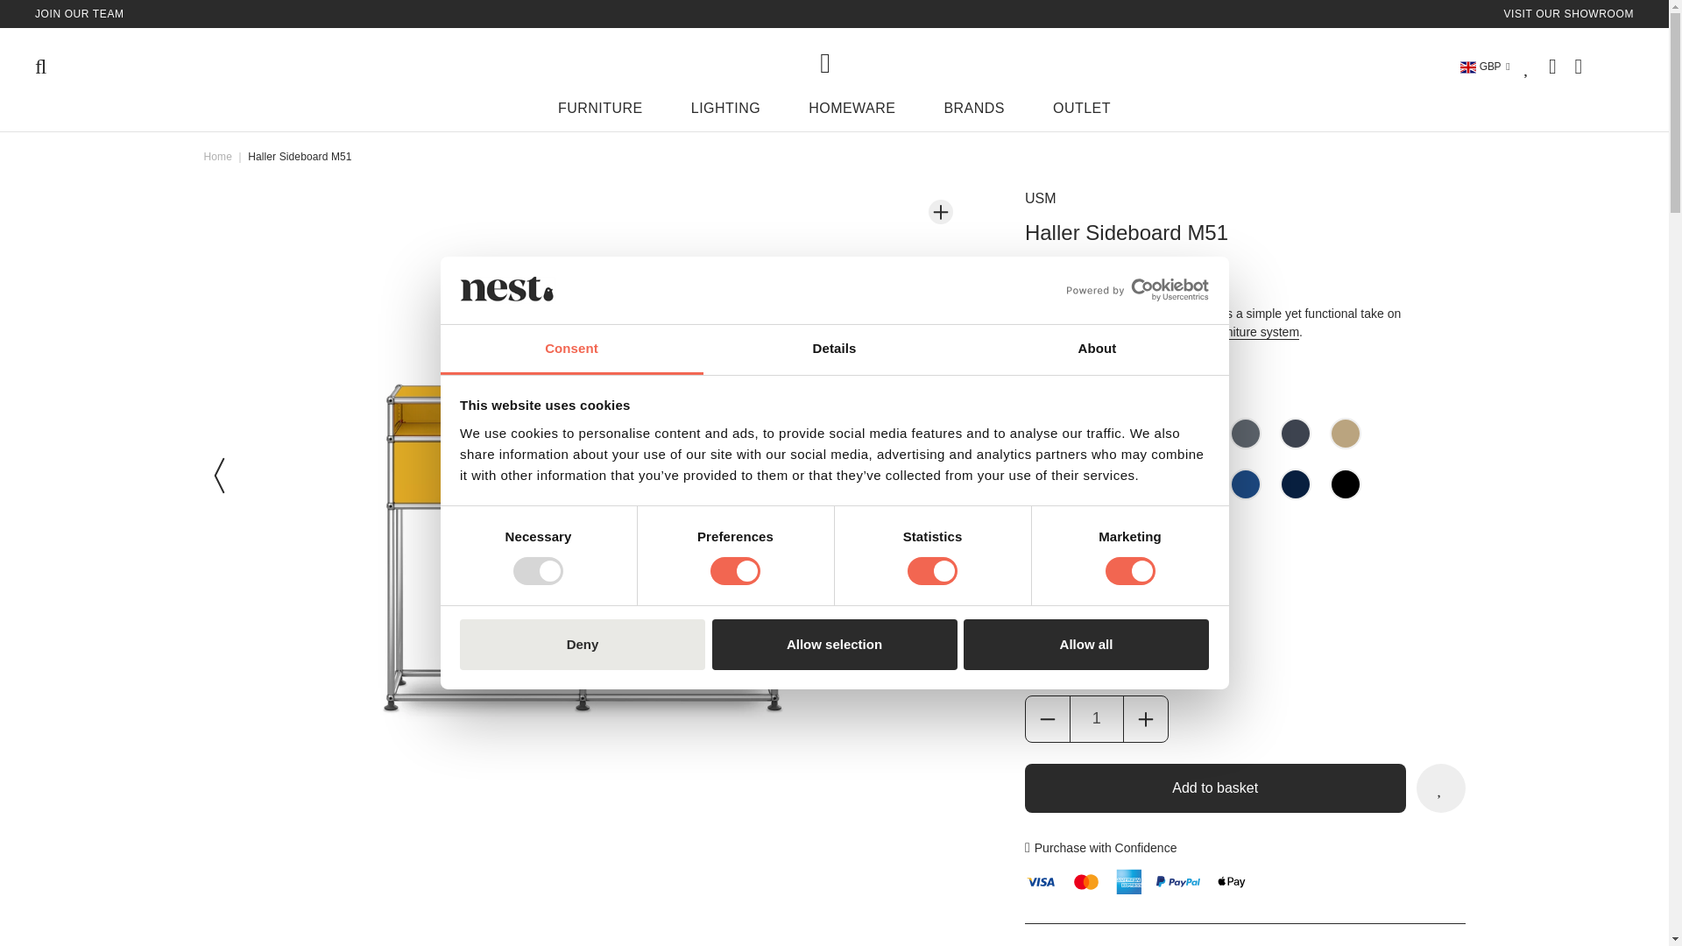  Describe the element at coordinates (571, 349) in the screenshot. I see `Consent` at that location.